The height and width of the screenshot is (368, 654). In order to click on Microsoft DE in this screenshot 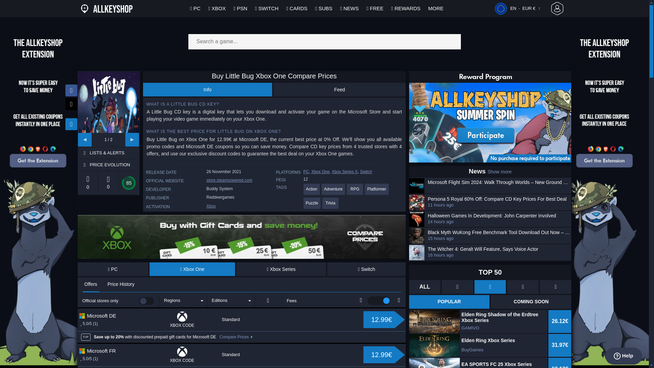, I will do `click(106, 316)`.